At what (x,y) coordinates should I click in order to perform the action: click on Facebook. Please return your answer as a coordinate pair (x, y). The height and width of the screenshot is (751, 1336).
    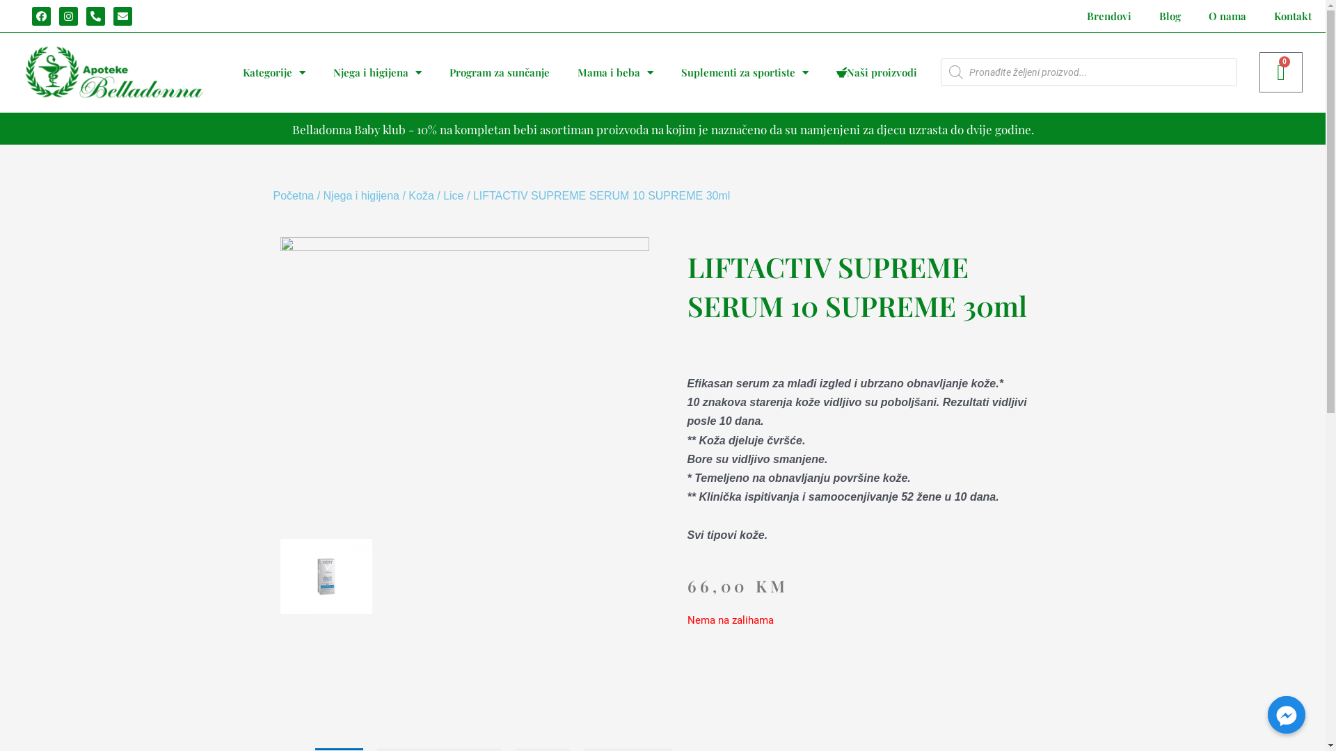
    Looking at the image, I should click on (42, 17).